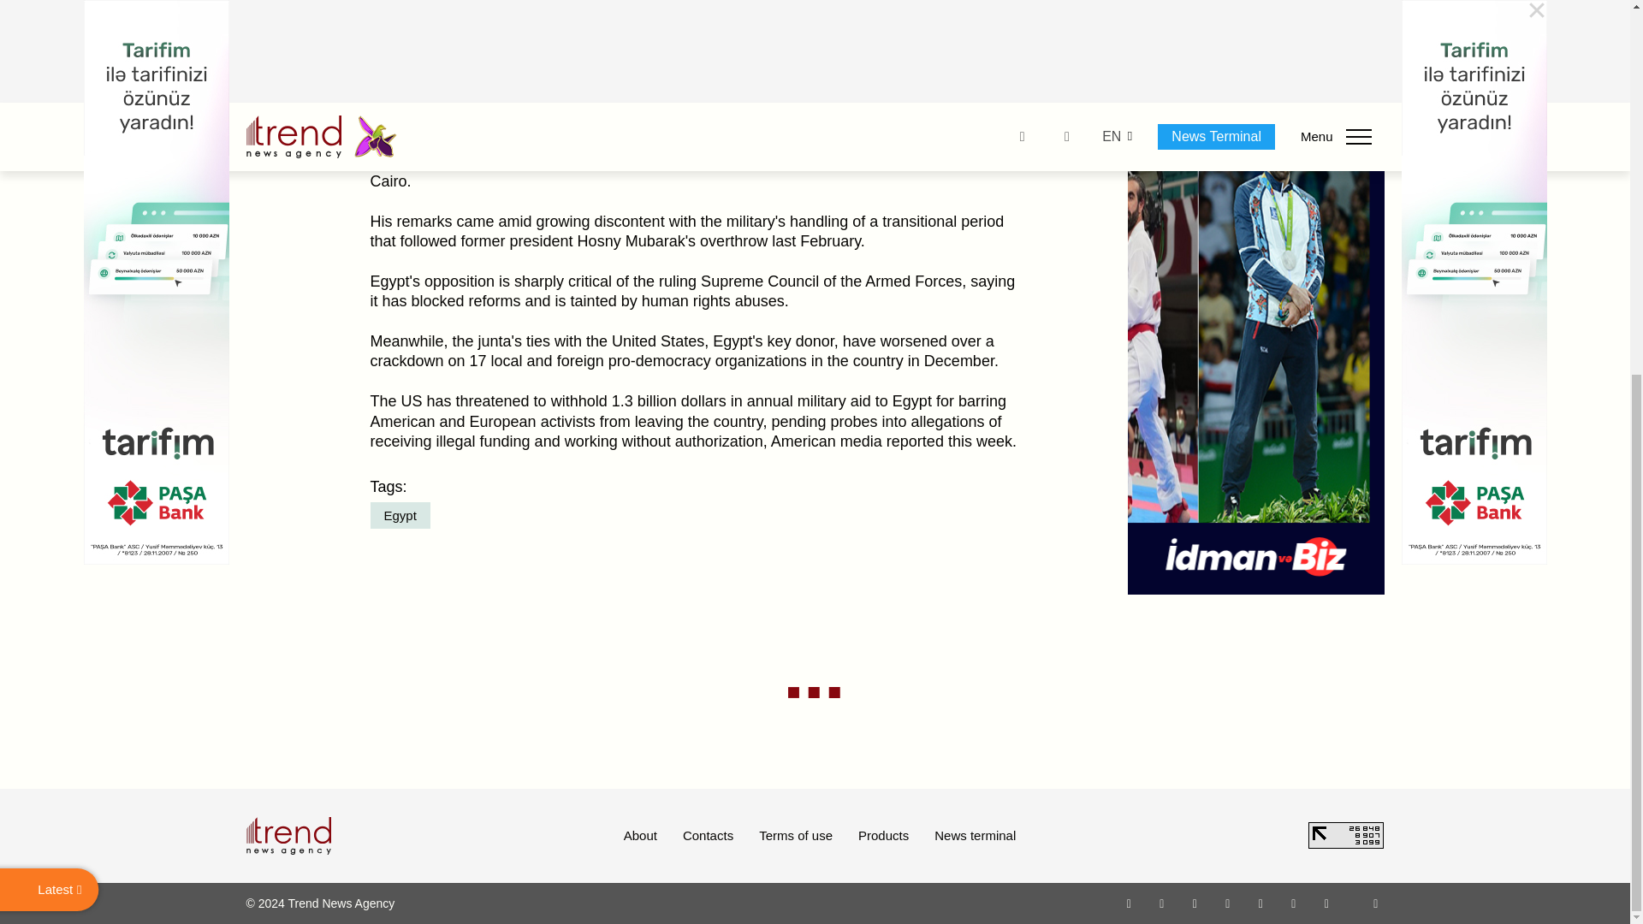 The height and width of the screenshot is (924, 1643). I want to click on Youtube, so click(1227, 903).